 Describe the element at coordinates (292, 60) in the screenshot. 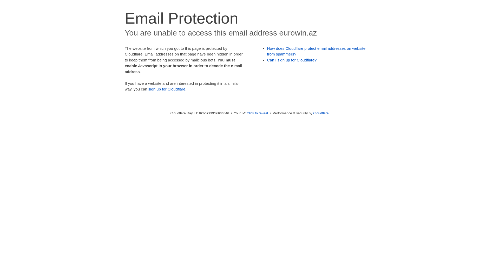

I see `Can I sign up for Cloudflare?` at that location.